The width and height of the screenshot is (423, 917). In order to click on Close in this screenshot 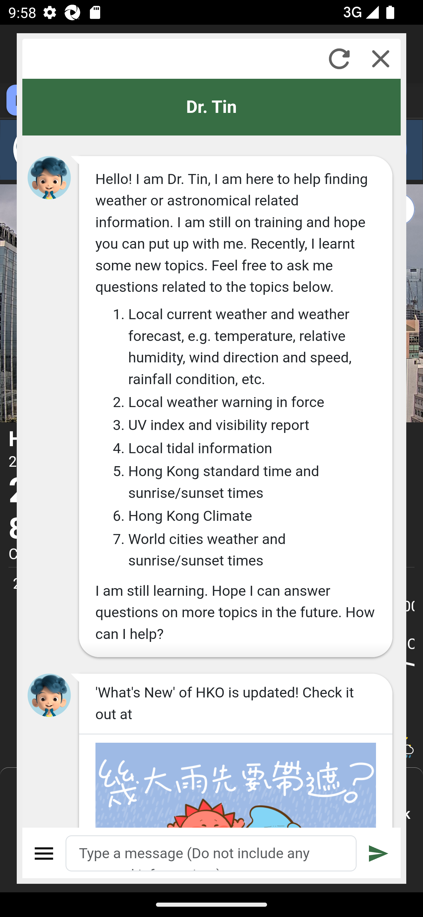, I will do `click(381, 58)`.